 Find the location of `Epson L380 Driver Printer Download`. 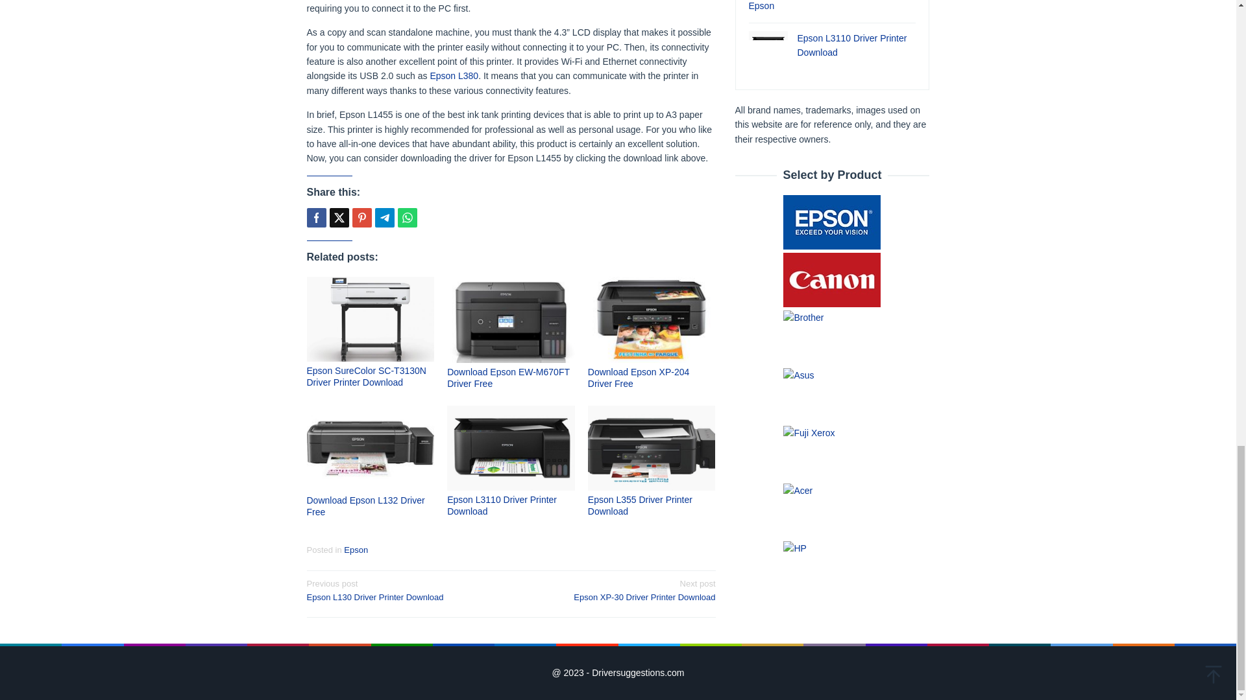

Epson L380 Driver Printer Download is located at coordinates (454, 76).